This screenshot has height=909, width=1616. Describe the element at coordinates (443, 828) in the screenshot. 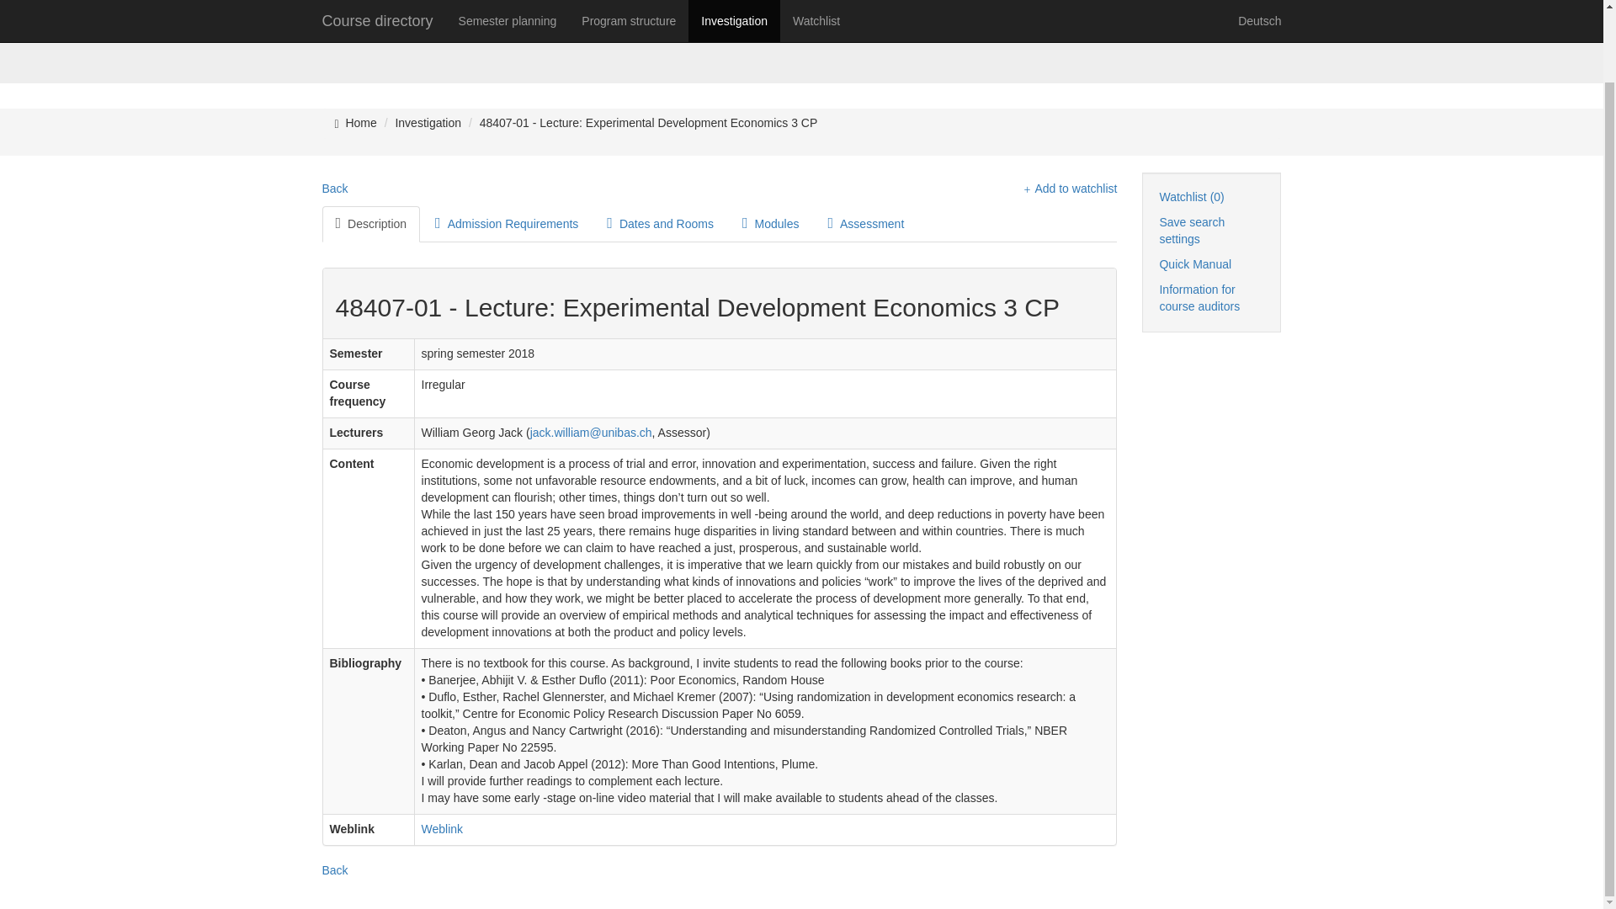

I see `Weblink` at that location.